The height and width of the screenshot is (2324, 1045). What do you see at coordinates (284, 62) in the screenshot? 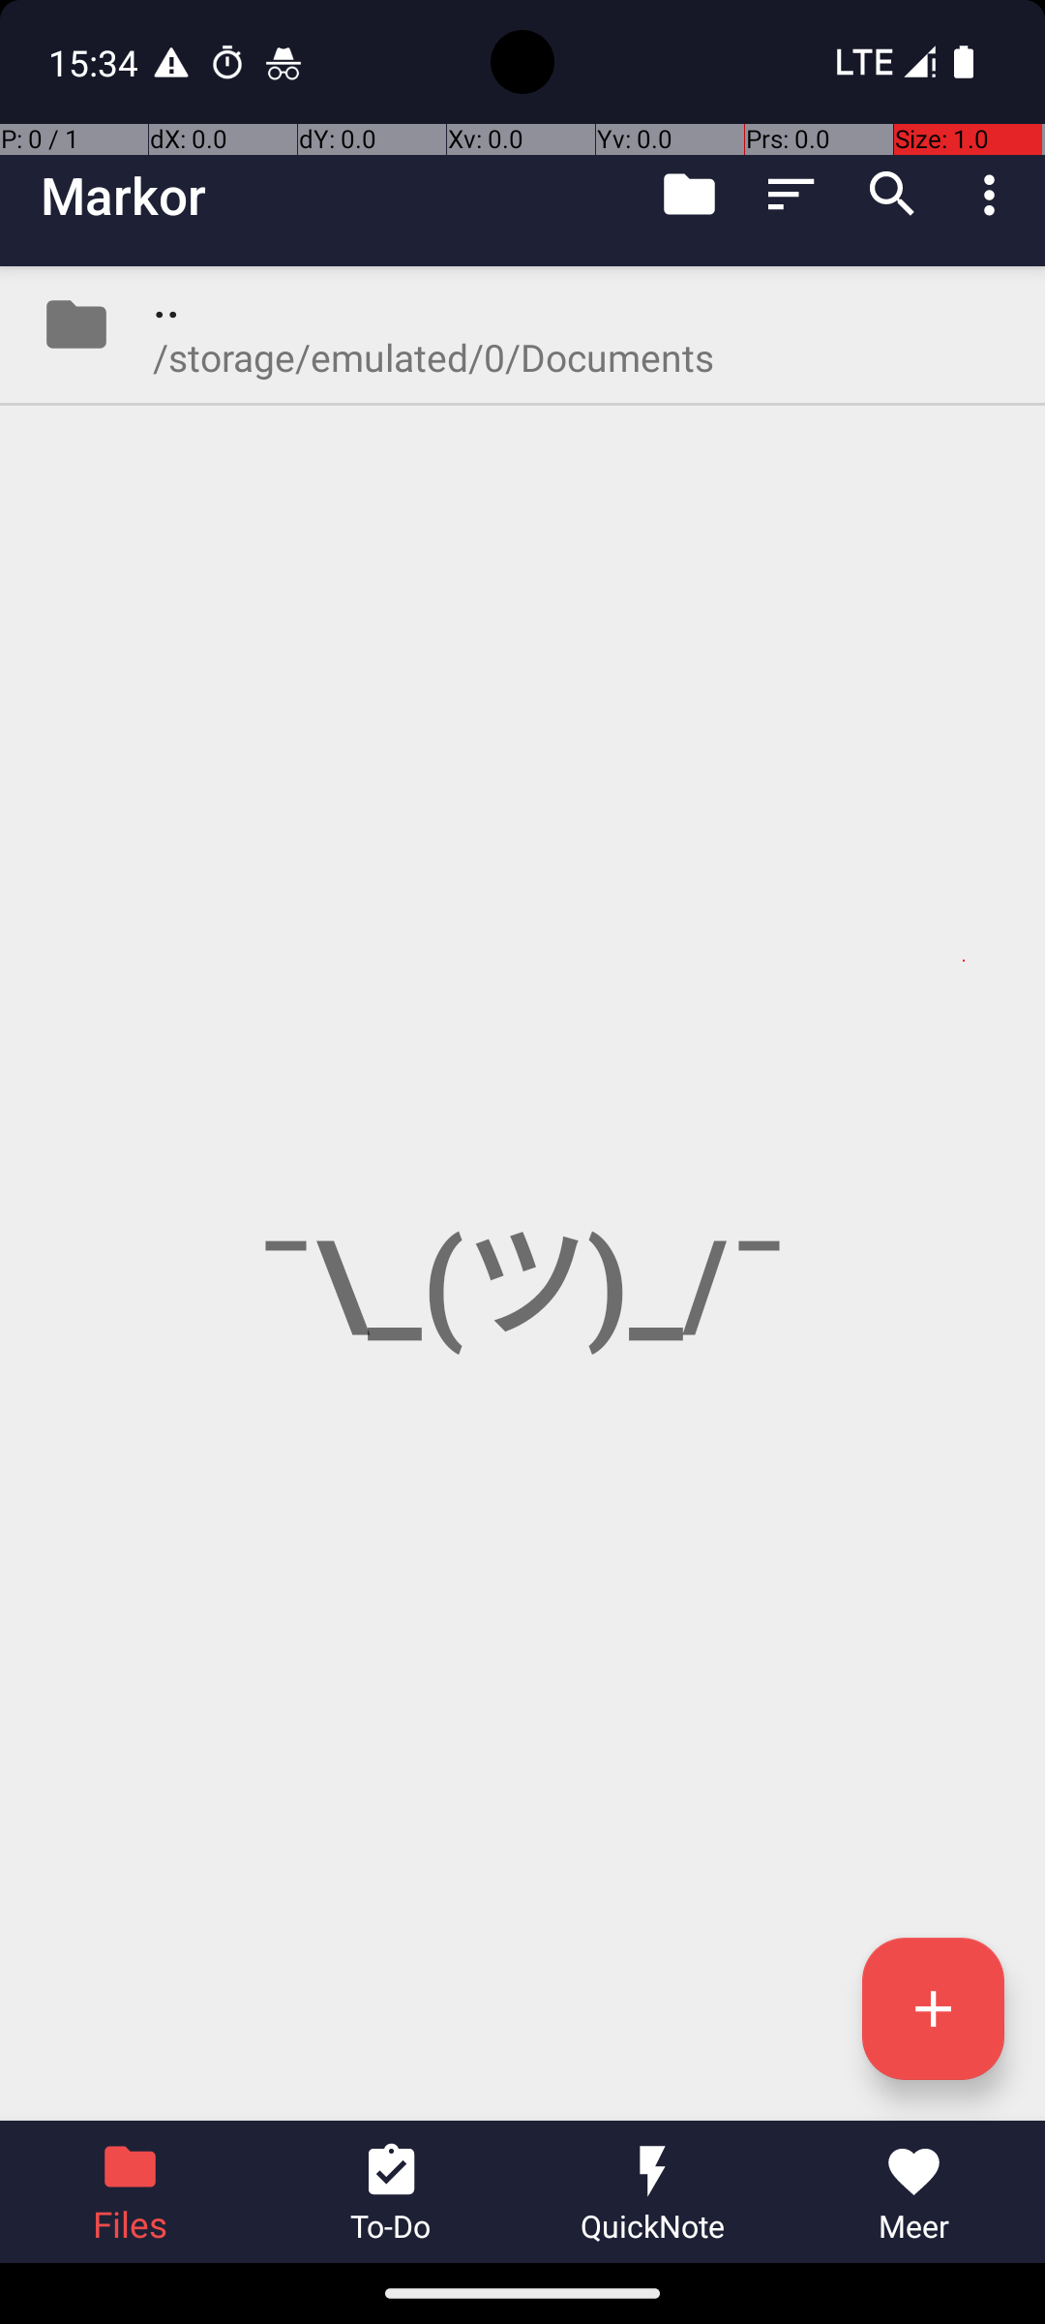
I see `Chrome notification: Incognito Tabs` at bounding box center [284, 62].